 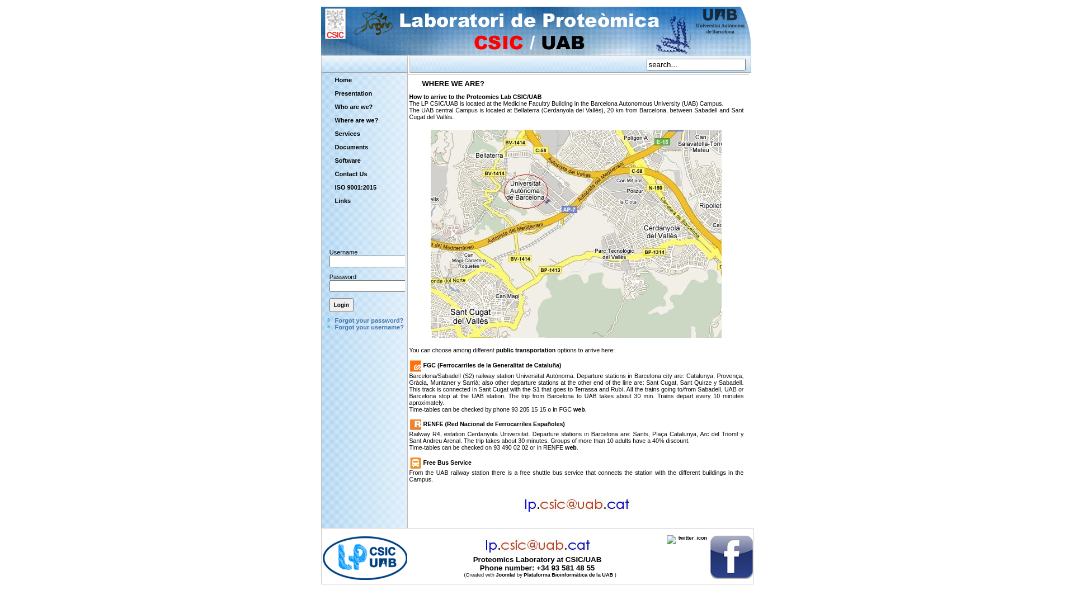 I want to click on ISO 9001:2015, so click(x=352, y=187).